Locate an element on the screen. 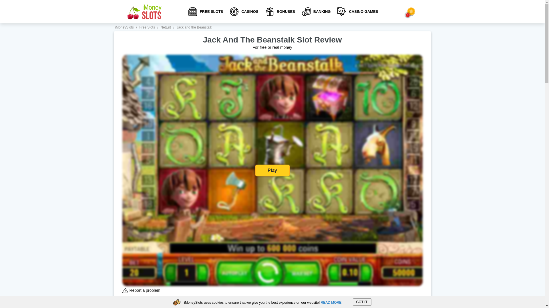  NetEnt is located at coordinates (165, 27).